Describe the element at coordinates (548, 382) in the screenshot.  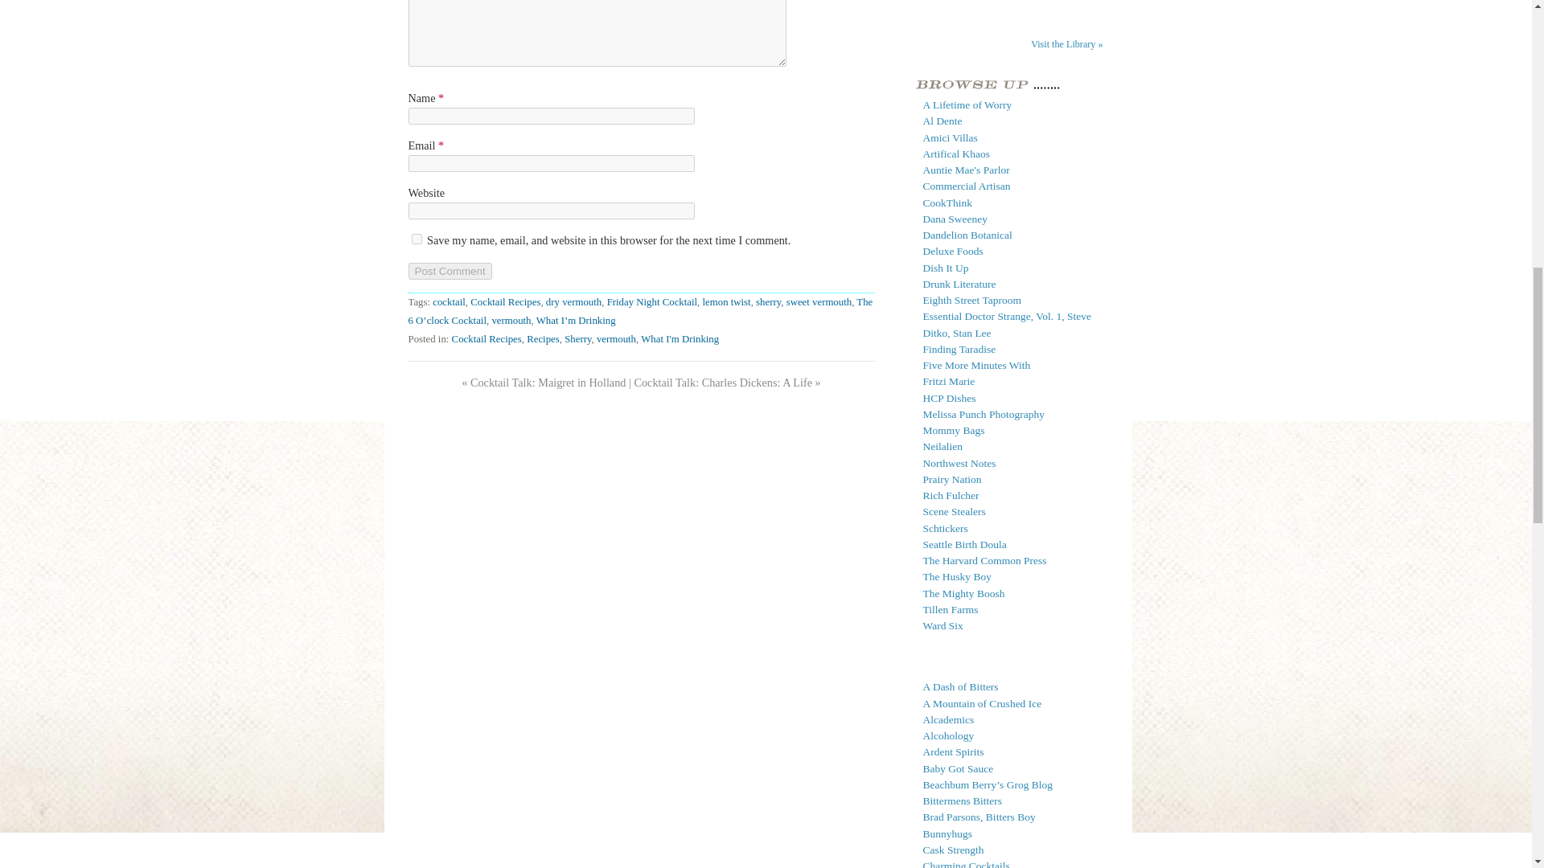
I see `Cocktail Talk: Maigret in Holland` at that location.